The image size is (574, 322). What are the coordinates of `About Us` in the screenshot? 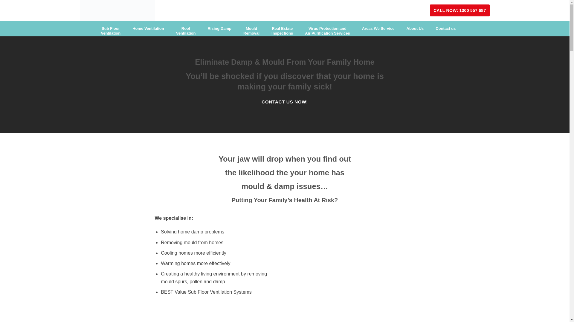 It's located at (415, 29).